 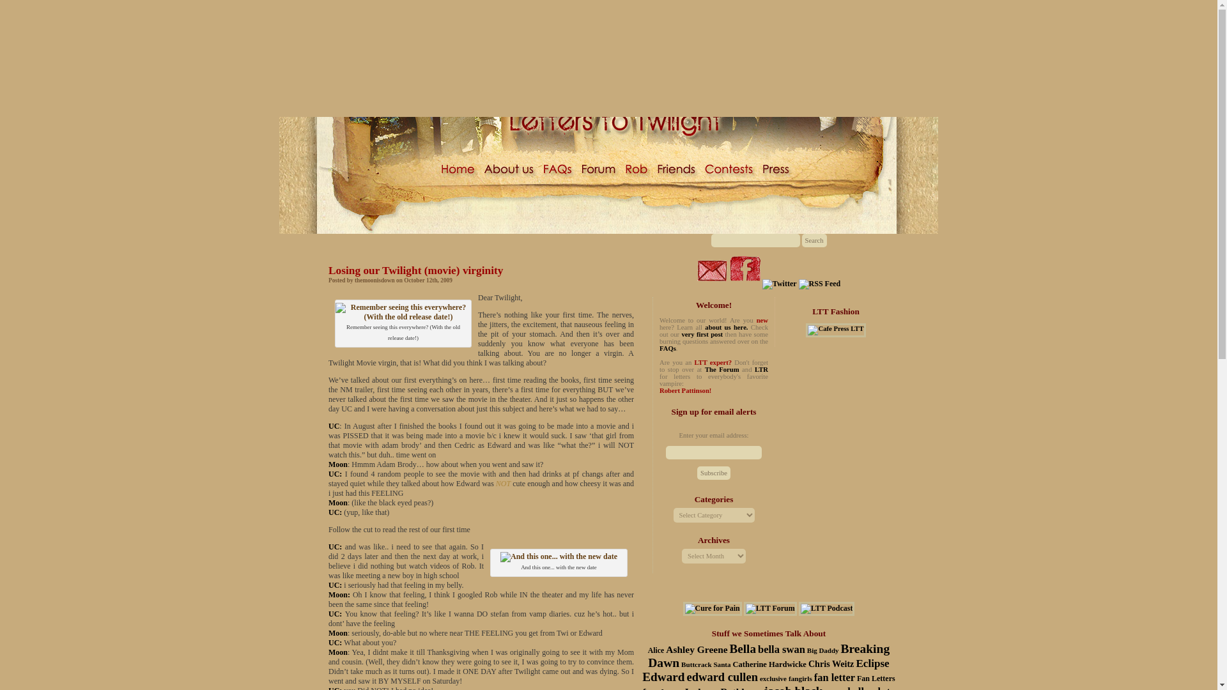 What do you see at coordinates (702, 335) in the screenshot?
I see `very first post` at bounding box center [702, 335].